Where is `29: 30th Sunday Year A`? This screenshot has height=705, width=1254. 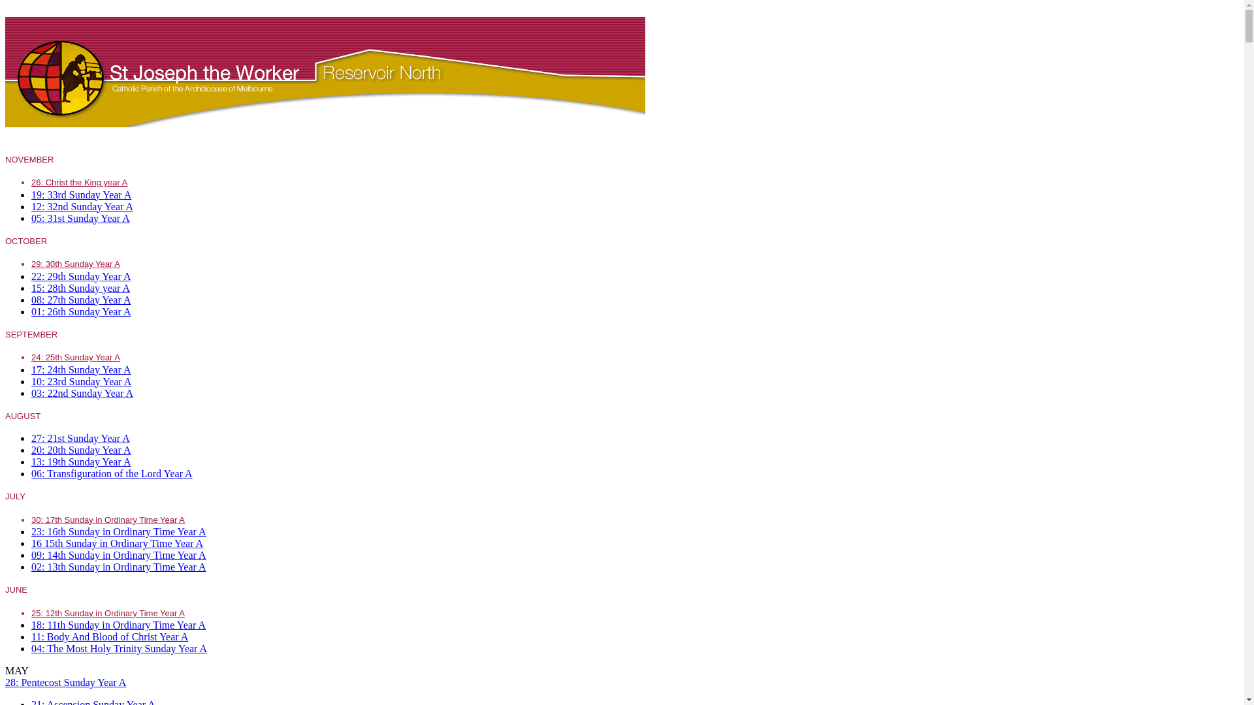
29: 30th Sunday Year A is located at coordinates (76, 264).